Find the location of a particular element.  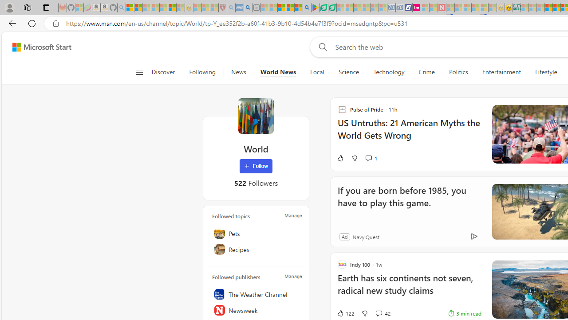

Politics is located at coordinates (458, 72).